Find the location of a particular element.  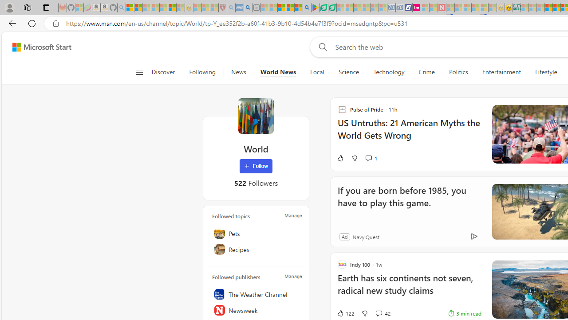

Politics is located at coordinates (458, 72).